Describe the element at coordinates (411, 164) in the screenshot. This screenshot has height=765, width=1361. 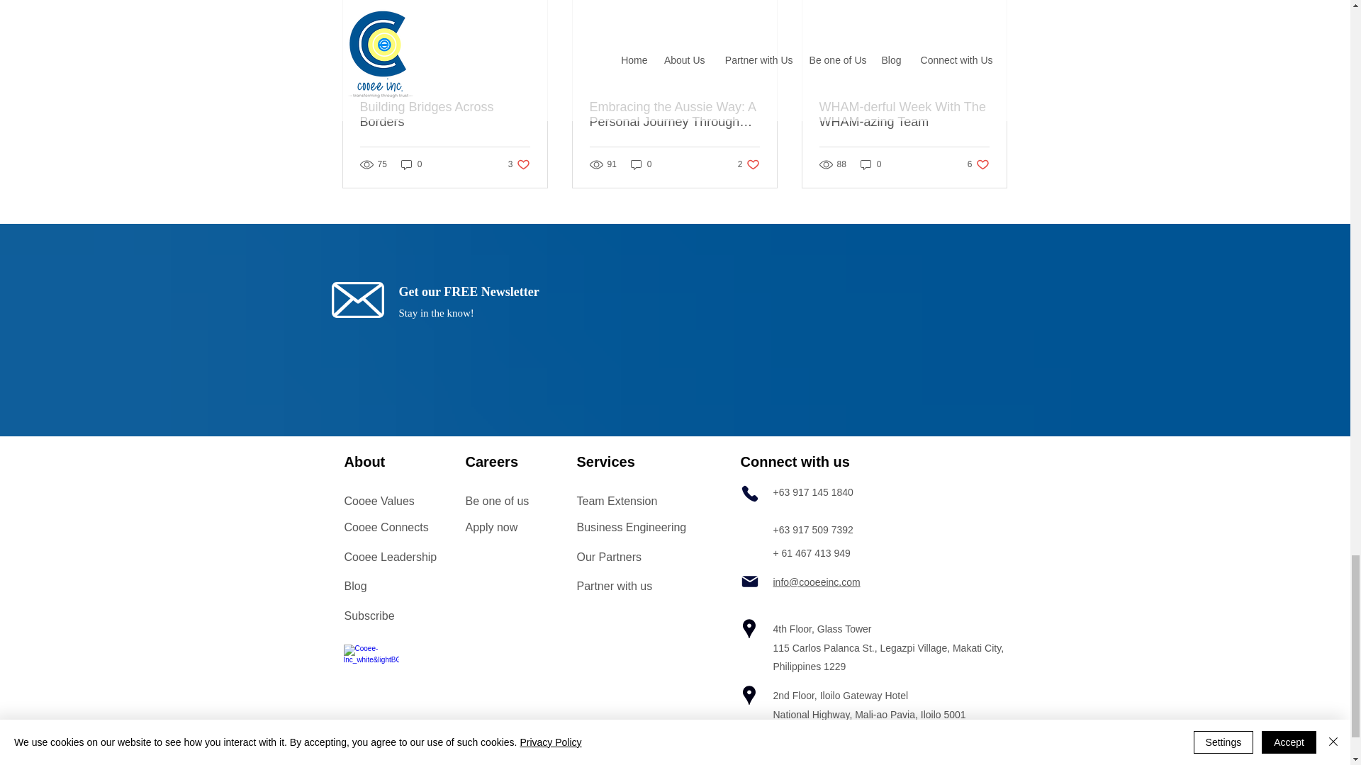
I see `0` at that location.